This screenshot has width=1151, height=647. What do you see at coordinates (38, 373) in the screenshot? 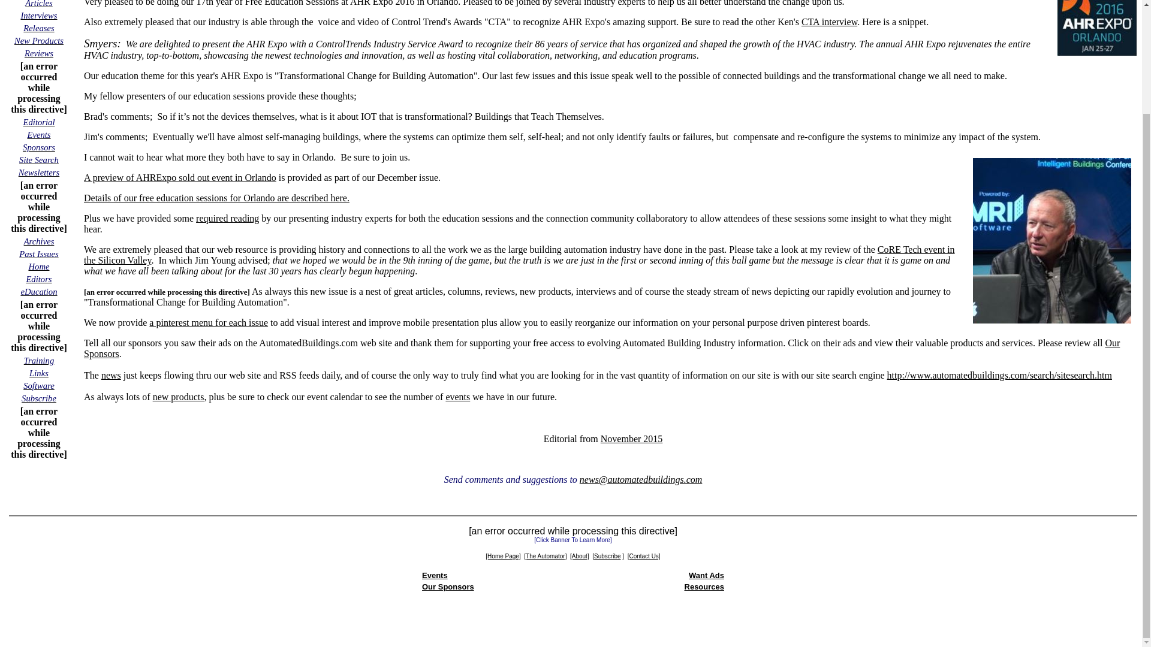
I see `Links` at bounding box center [38, 373].